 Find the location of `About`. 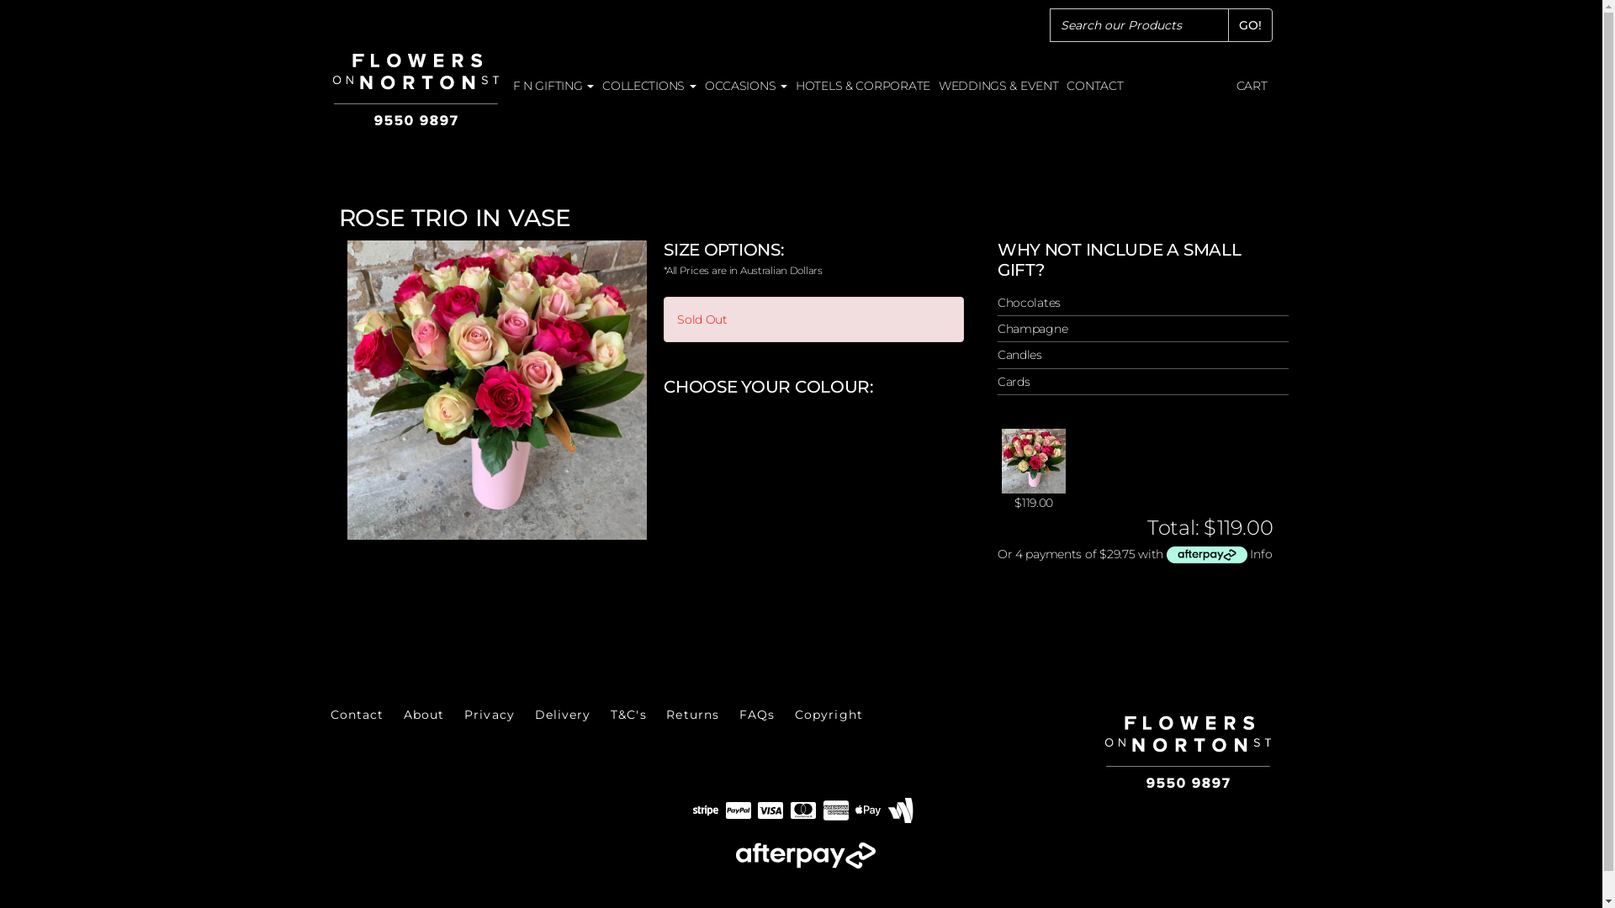

About is located at coordinates (424, 715).